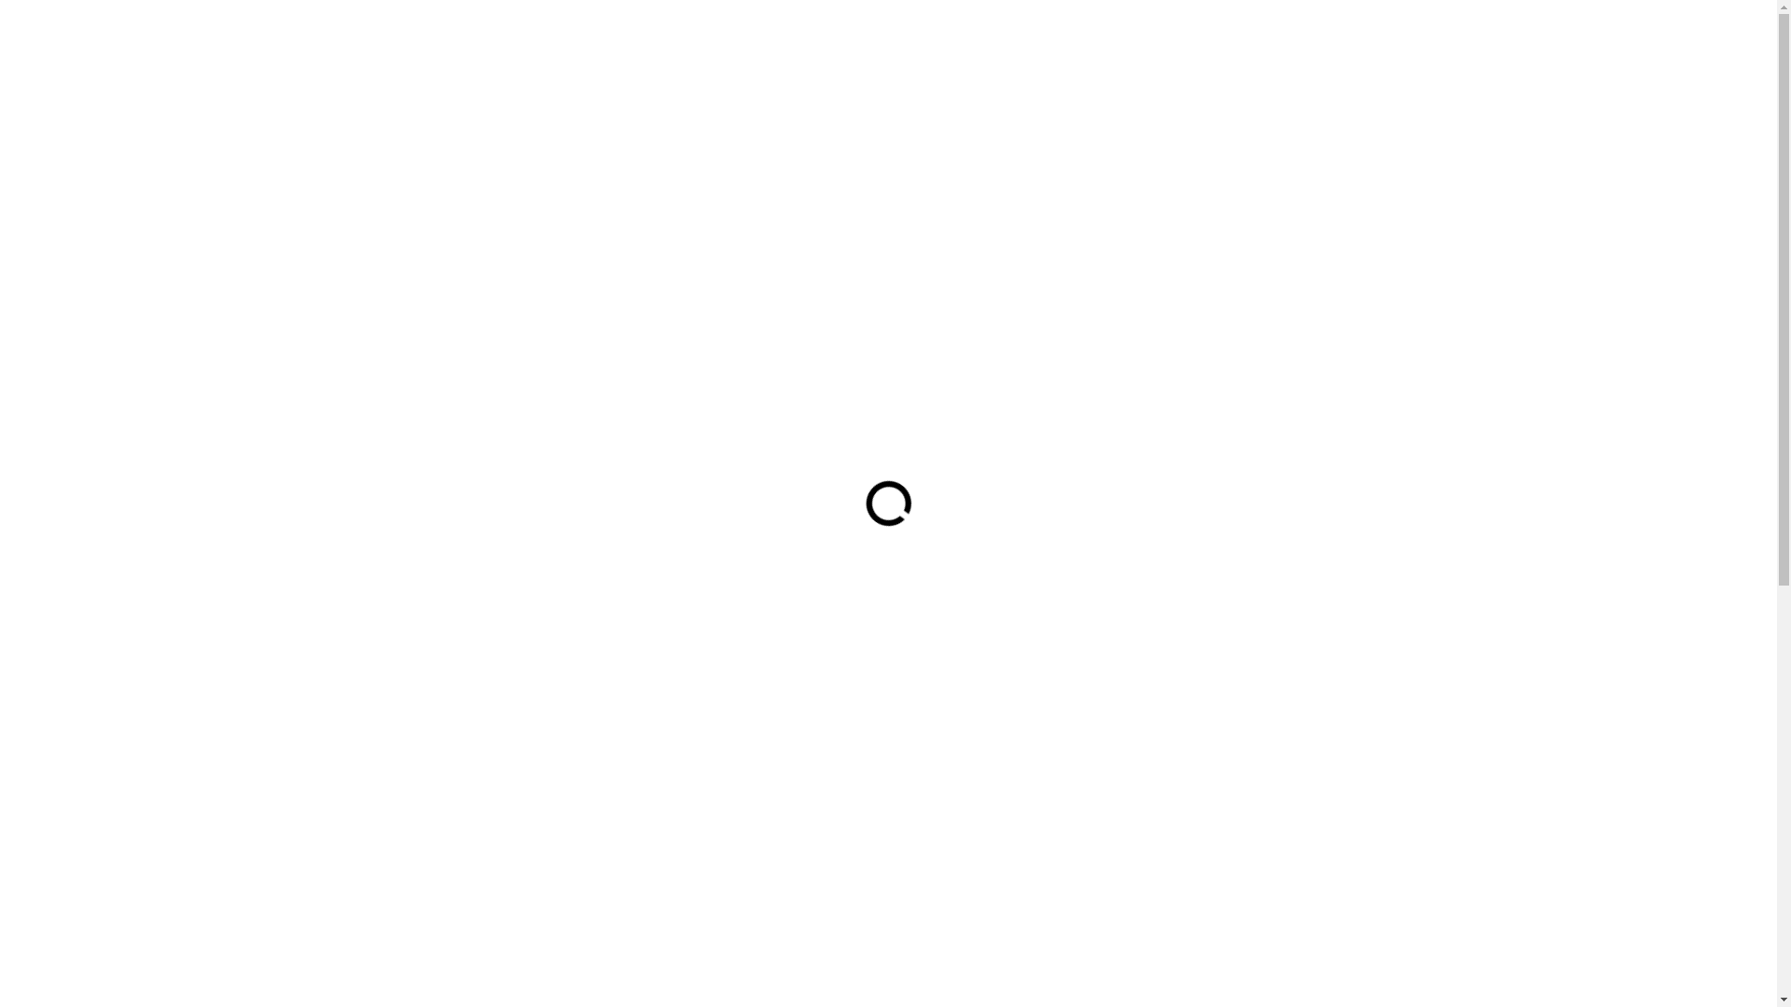 The image size is (1791, 1007). What do you see at coordinates (1232, 20) in the screenshot?
I see `07 5476 3211 ,` at bounding box center [1232, 20].